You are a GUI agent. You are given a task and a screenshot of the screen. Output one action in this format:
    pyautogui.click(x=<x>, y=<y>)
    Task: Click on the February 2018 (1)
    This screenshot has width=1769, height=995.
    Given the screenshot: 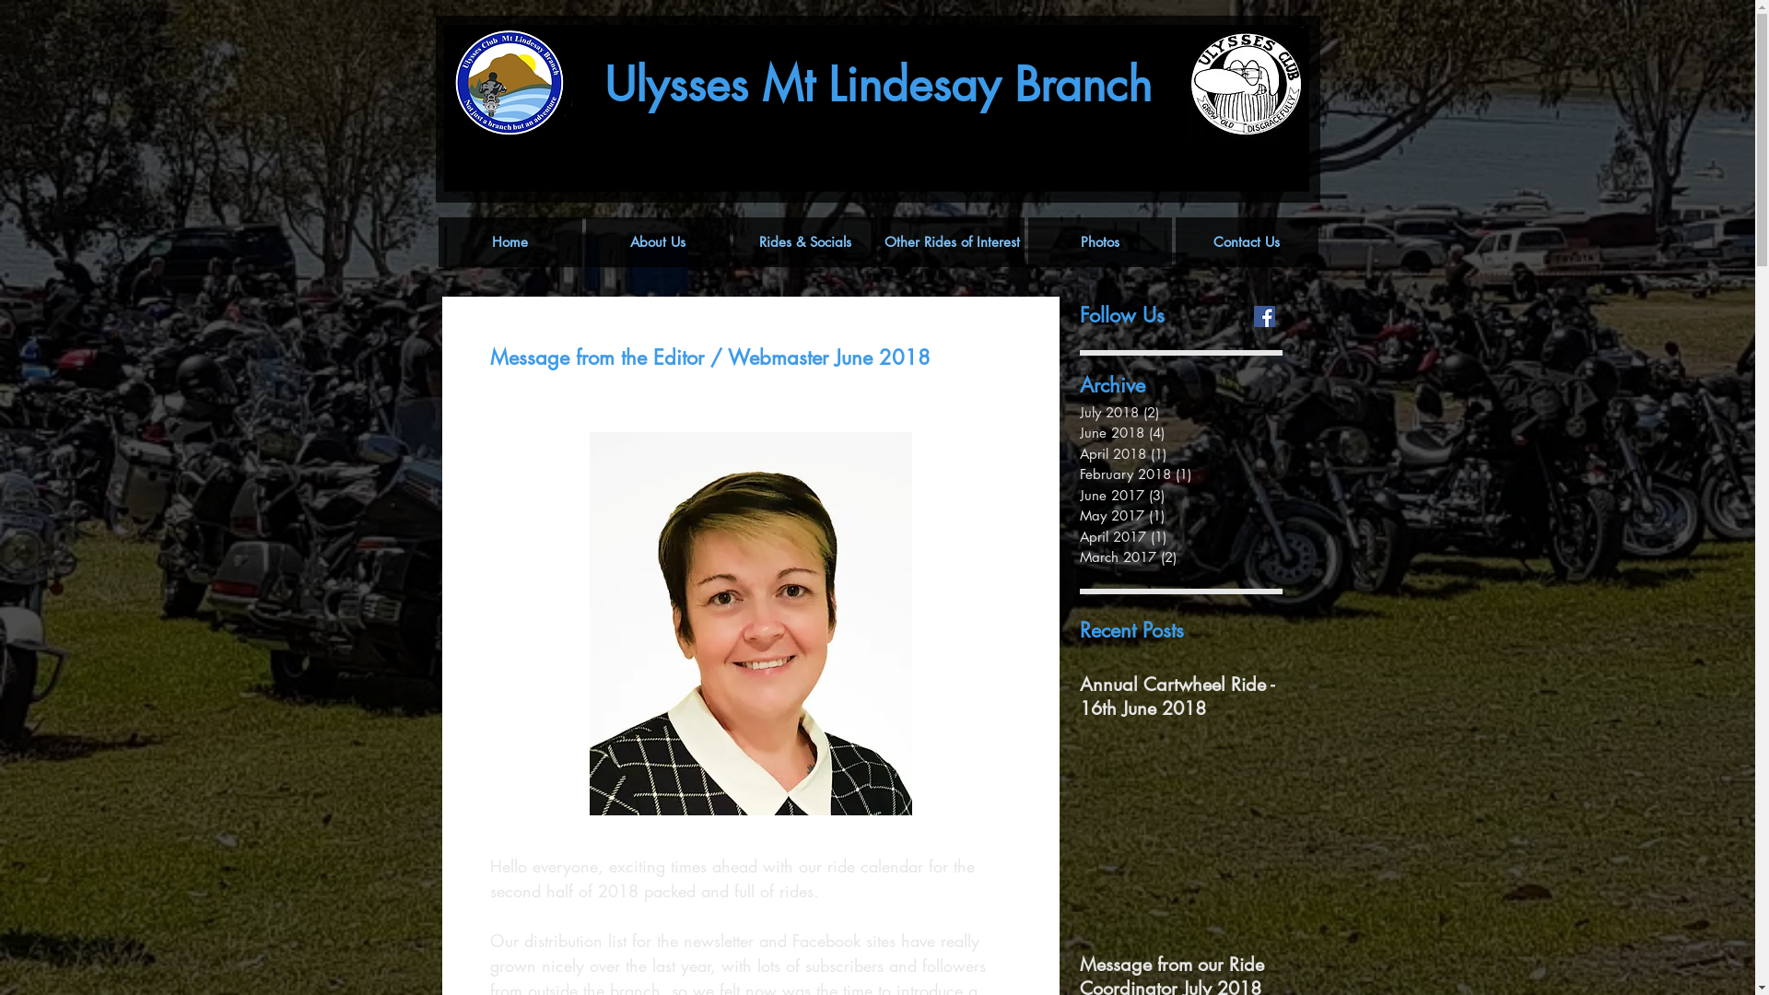 What is the action you would take?
    pyautogui.click(x=1181, y=475)
    